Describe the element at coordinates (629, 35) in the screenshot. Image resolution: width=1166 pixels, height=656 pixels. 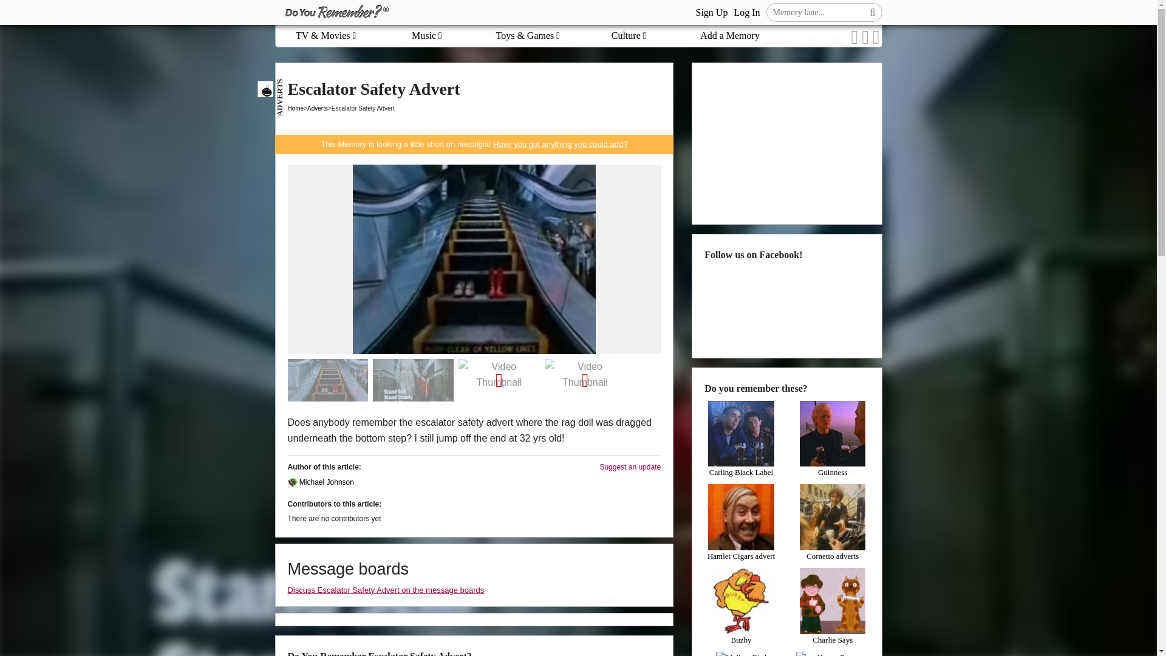
I see `Culture` at that location.